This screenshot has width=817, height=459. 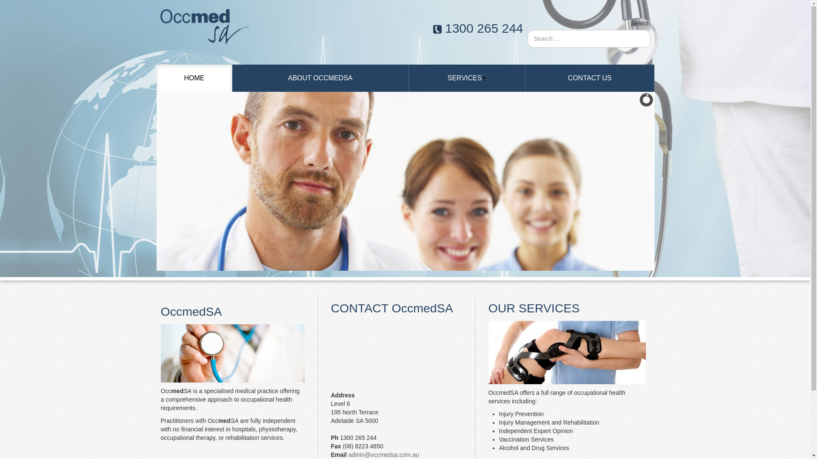 I want to click on HOME, so click(x=195, y=78).